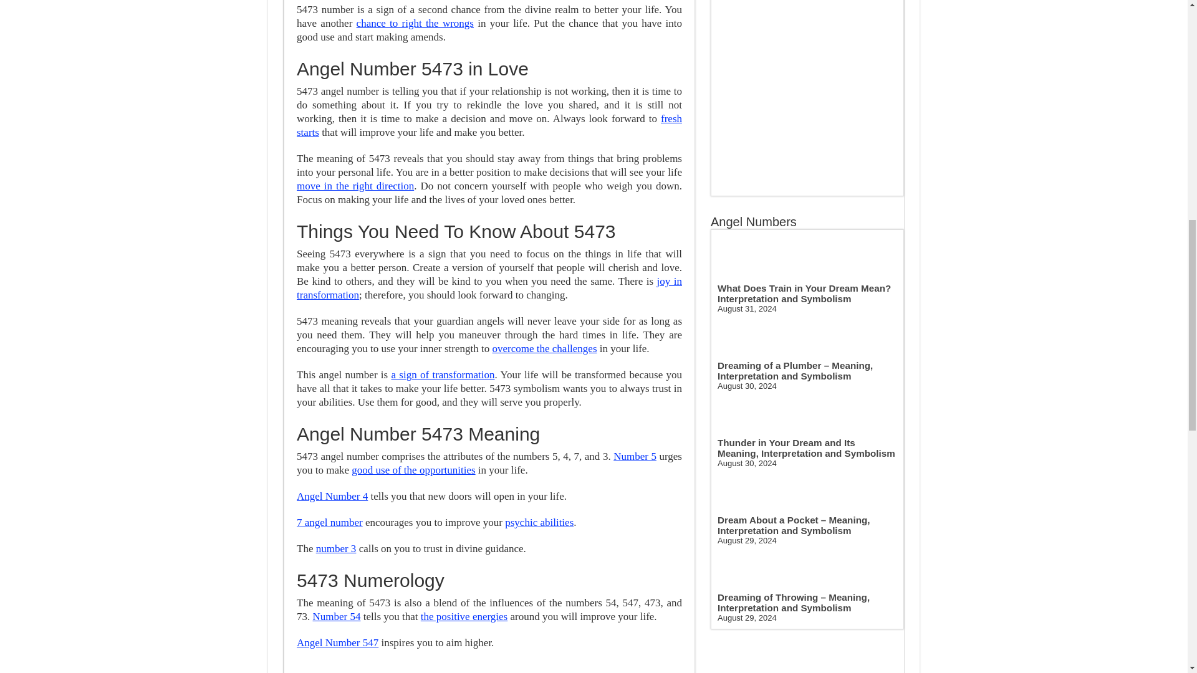 Image resolution: width=1197 pixels, height=673 pixels. I want to click on number 3, so click(336, 548).